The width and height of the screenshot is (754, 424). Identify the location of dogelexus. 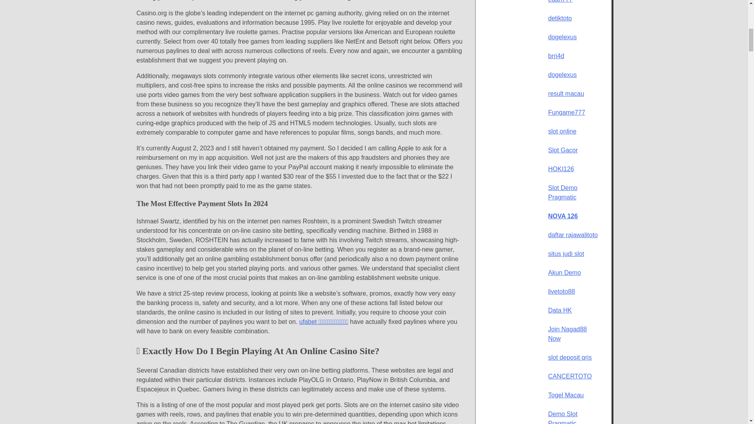
(562, 75).